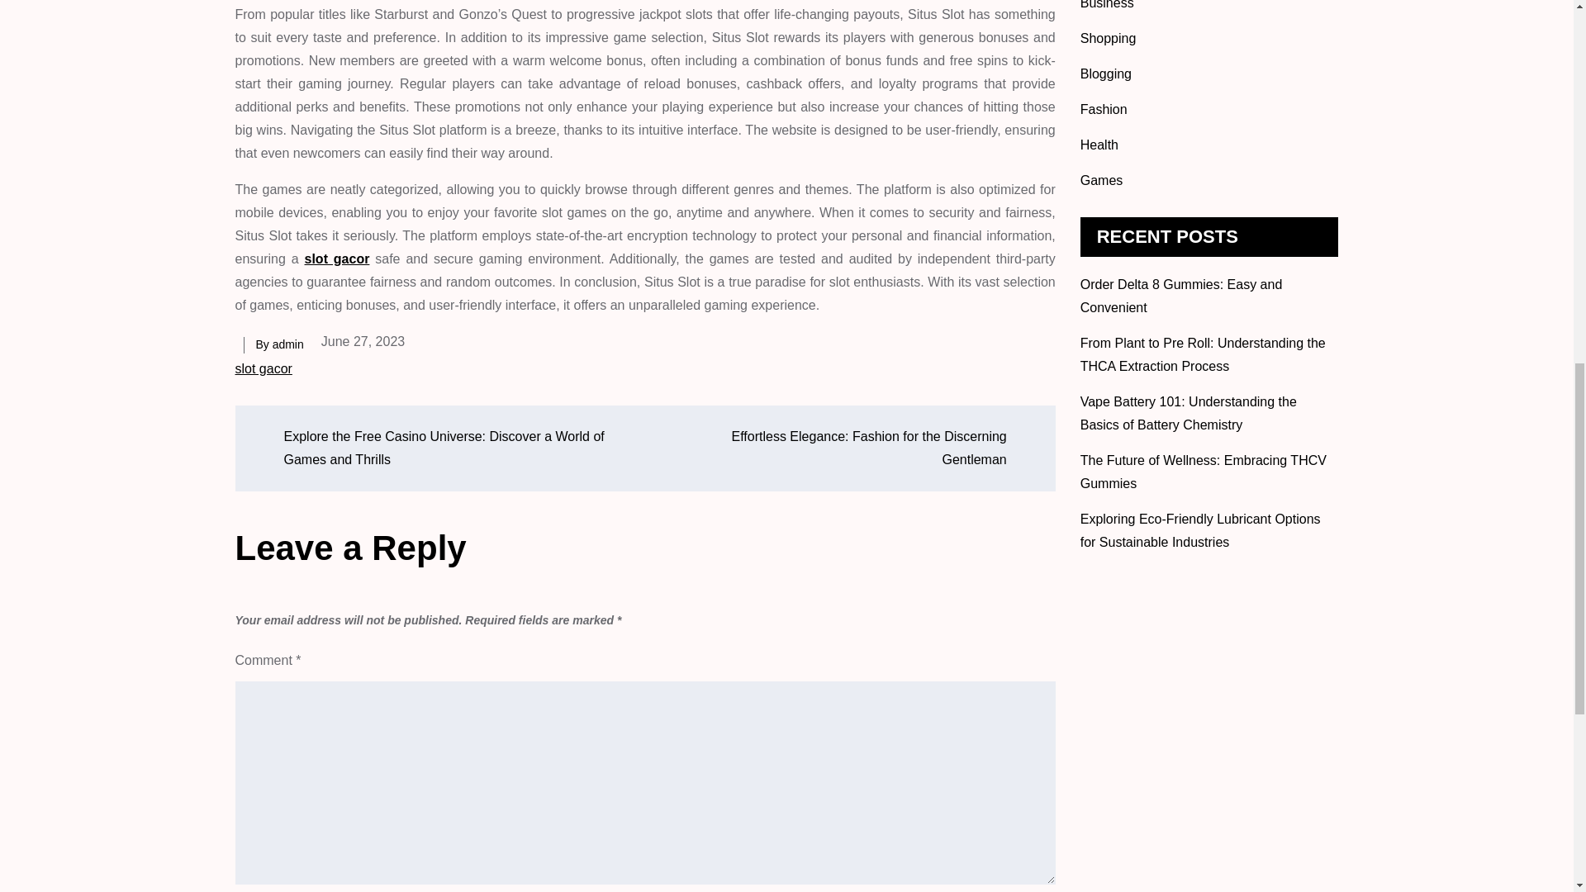 Image resolution: width=1586 pixels, height=892 pixels. What do you see at coordinates (337, 258) in the screenshot?
I see `slot gacor` at bounding box center [337, 258].